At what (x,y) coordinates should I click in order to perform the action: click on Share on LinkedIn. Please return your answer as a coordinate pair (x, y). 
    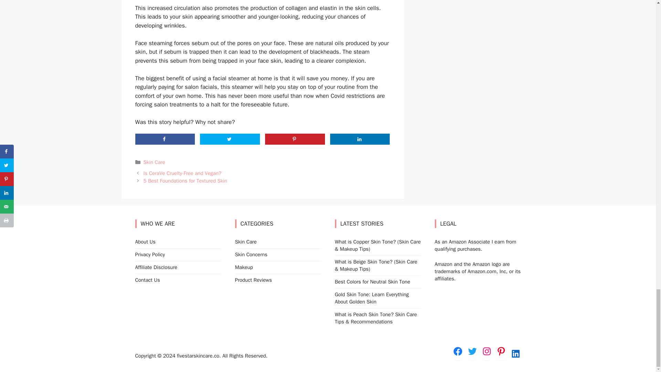
    Looking at the image, I should click on (360, 139).